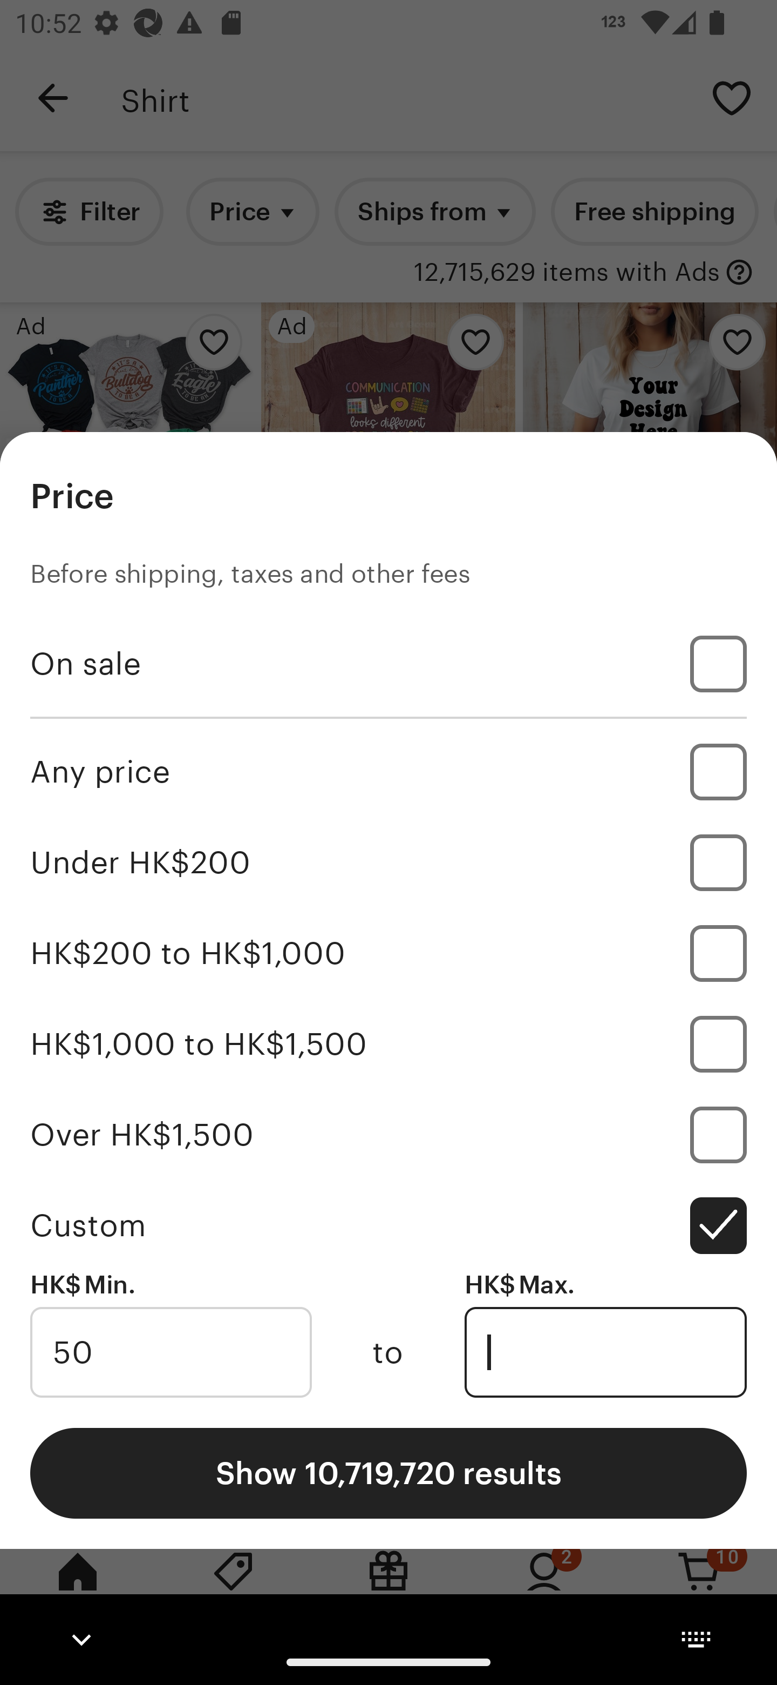  What do you see at coordinates (388, 1134) in the screenshot?
I see `Over HK$1,500` at bounding box center [388, 1134].